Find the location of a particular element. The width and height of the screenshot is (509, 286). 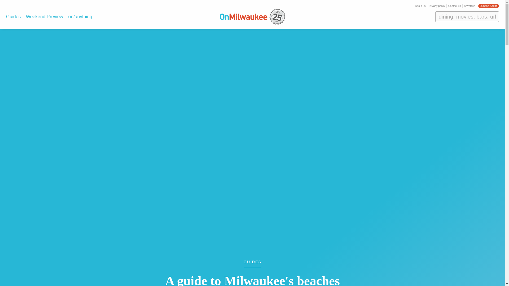

dining, movies, bars, urban spelunking is located at coordinates (467, 17).